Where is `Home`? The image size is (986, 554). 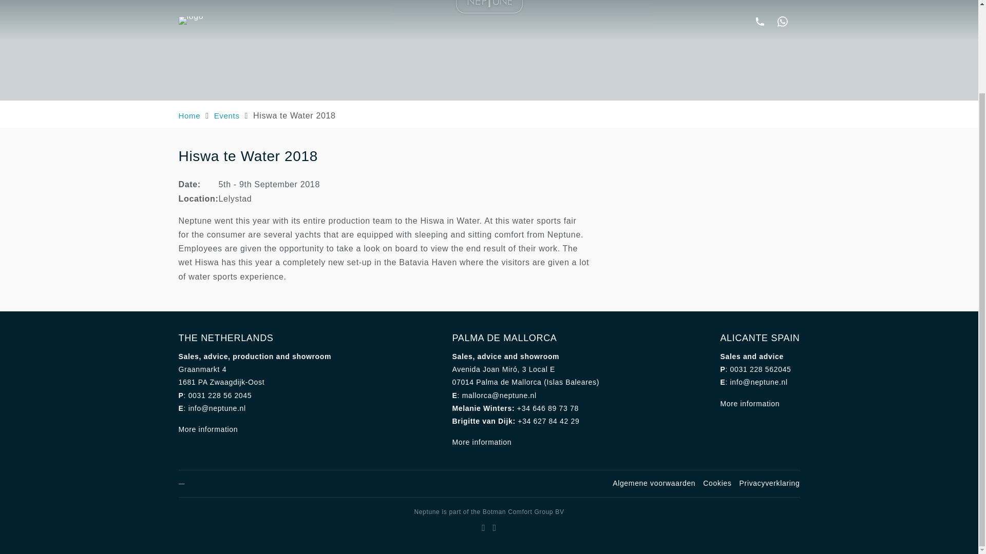
Home is located at coordinates (189, 116).